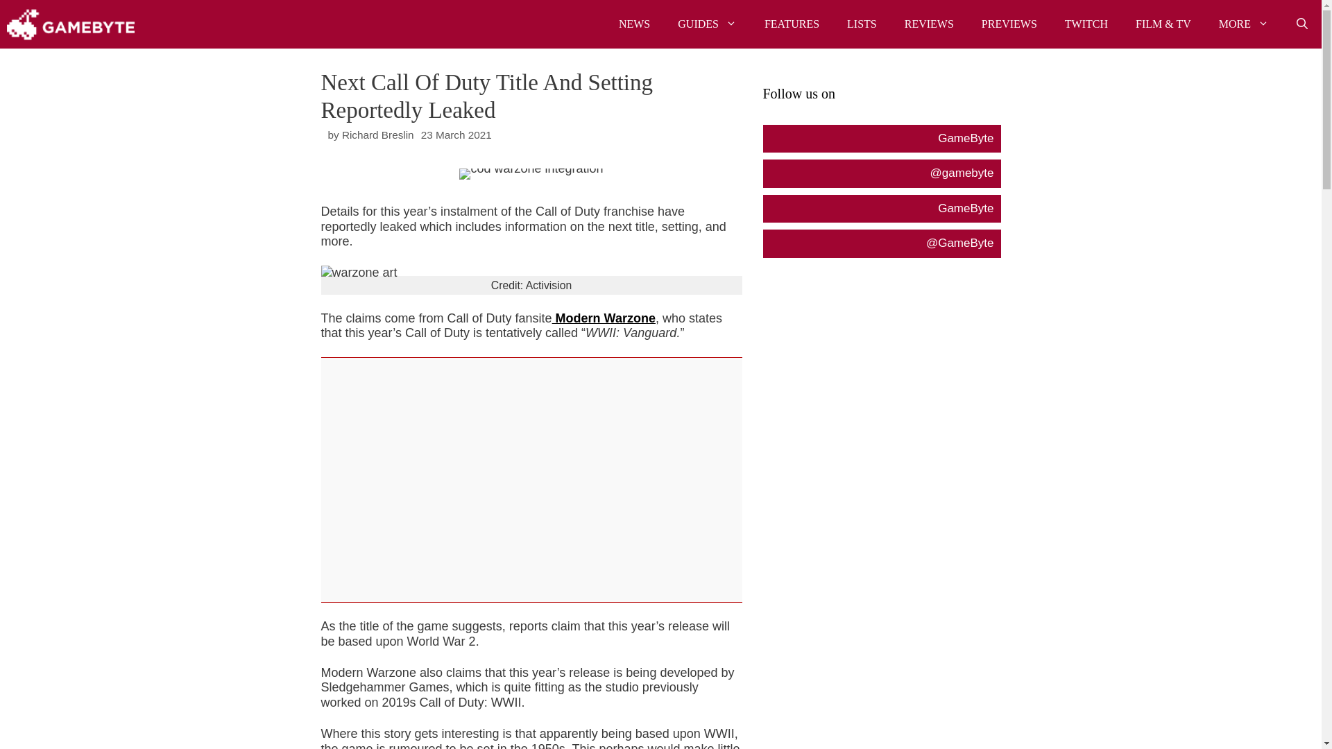 This screenshot has height=749, width=1332. Describe the element at coordinates (881, 208) in the screenshot. I see `Gamebyte Youtube` at that location.